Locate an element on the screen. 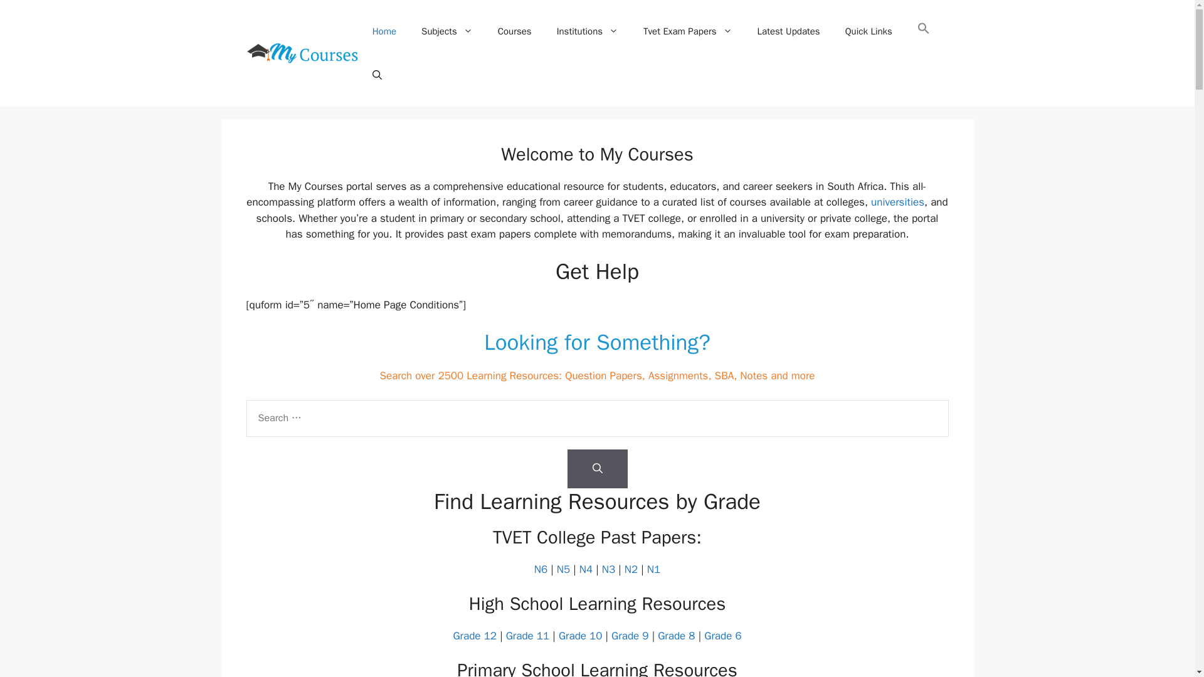 This screenshot has height=677, width=1204. Home is located at coordinates (384, 31).